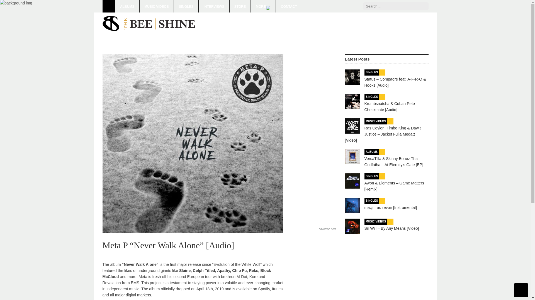 The image size is (535, 300). What do you see at coordinates (372, 152) in the screenshot?
I see `View all posts in ALBUMS` at bounding box center [372, 152].